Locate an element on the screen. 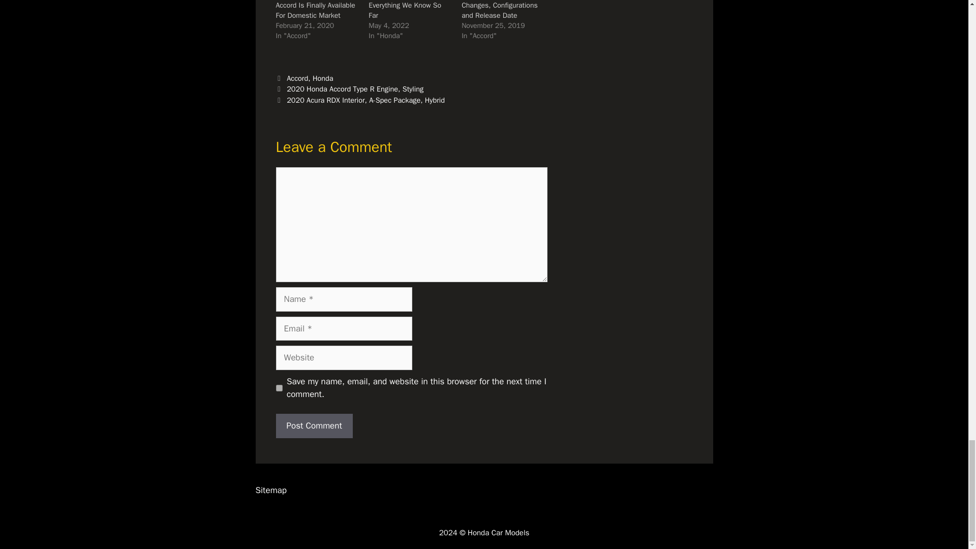 This screenshot has width=976, height=549. 2024 Honda Accord: Everything We Know So Far is located at coordinates (405, 10).